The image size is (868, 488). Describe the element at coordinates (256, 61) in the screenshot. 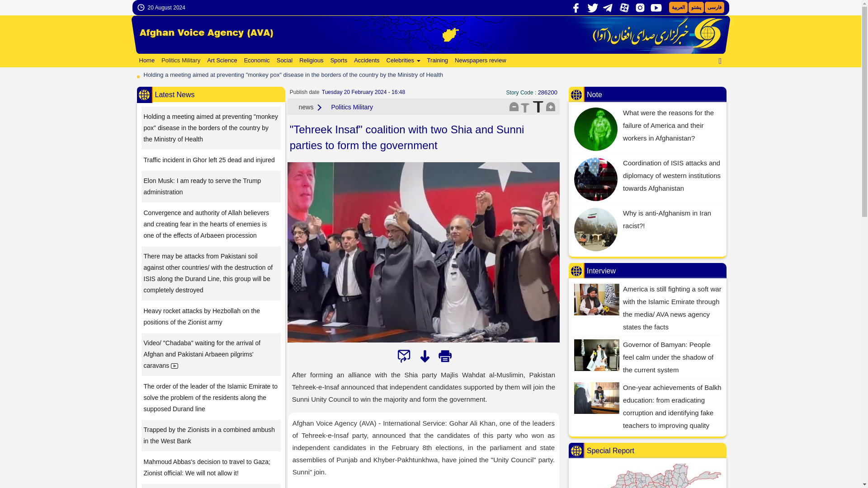

I see `Economic` at that location.